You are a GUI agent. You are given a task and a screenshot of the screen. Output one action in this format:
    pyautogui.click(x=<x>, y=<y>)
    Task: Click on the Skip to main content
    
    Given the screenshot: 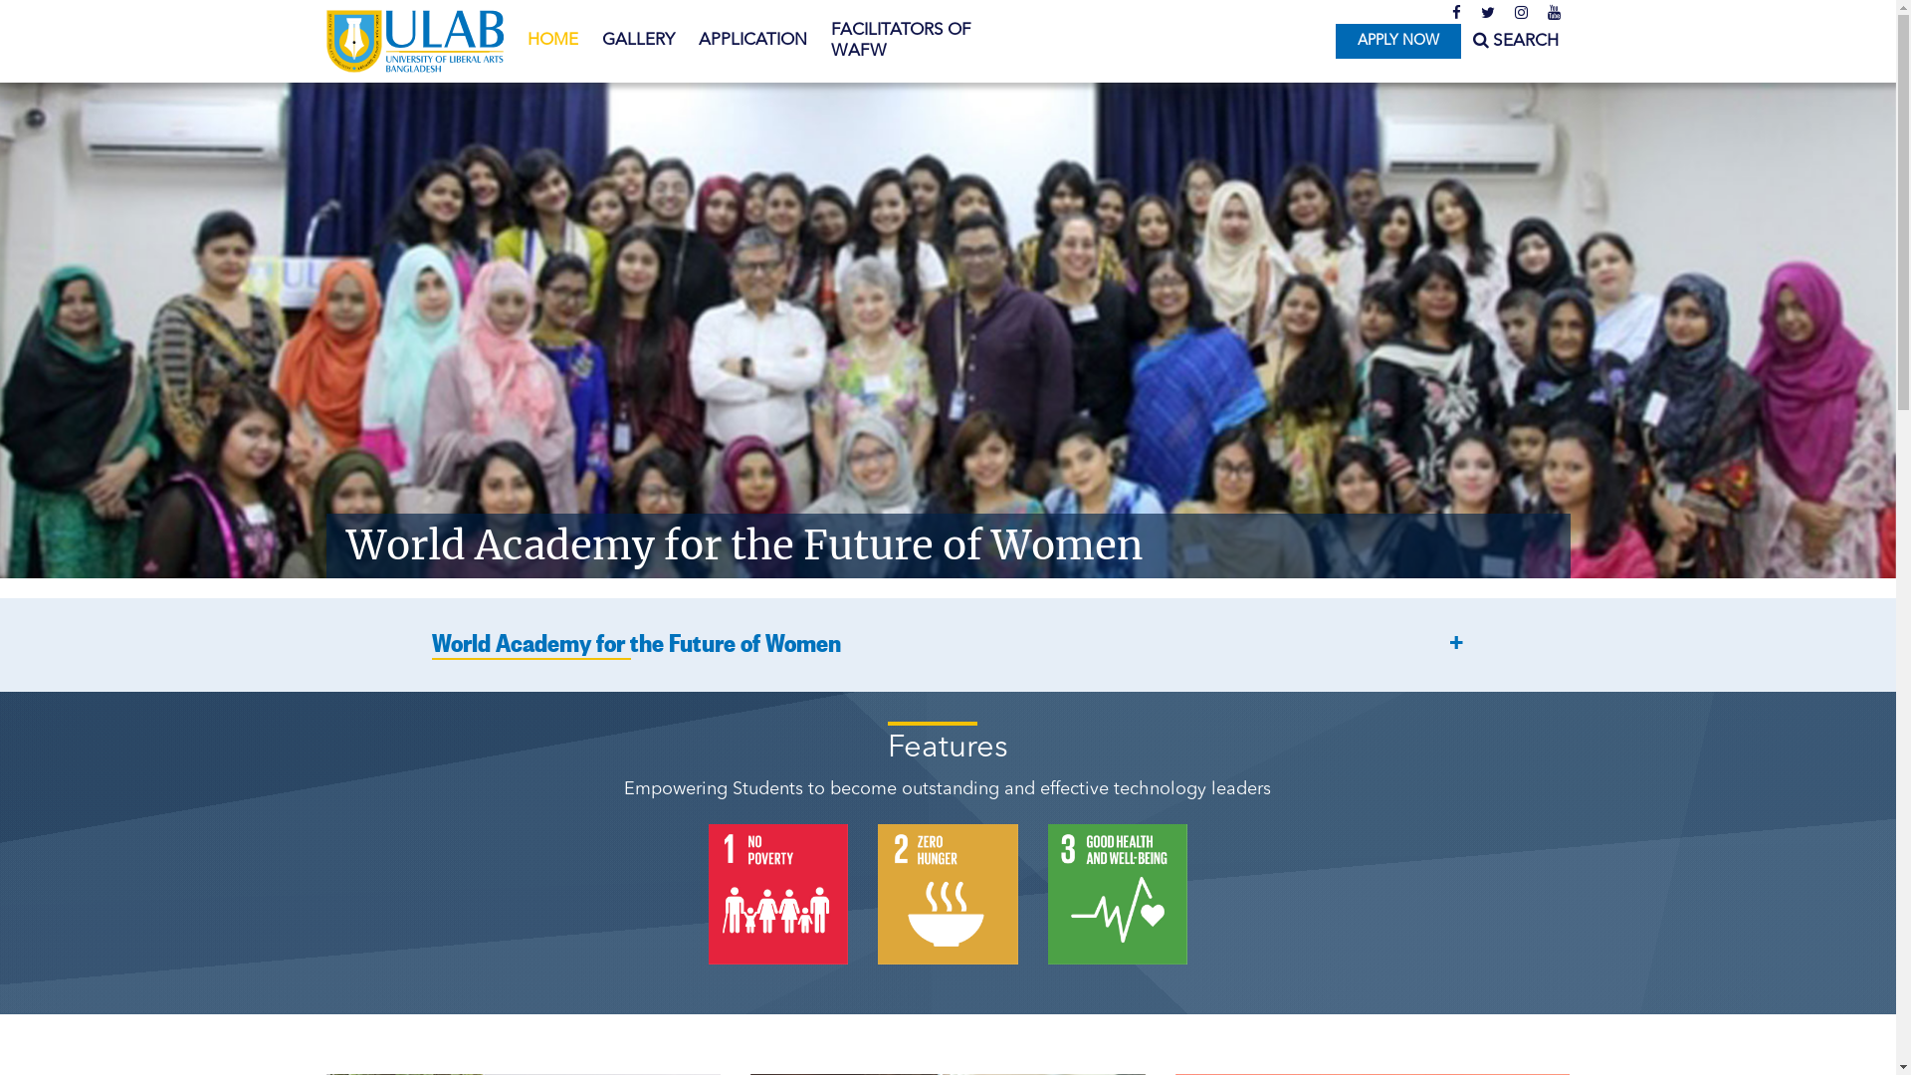 What is the action you would take?
    pyautogui.click(x=81, y=0)
    